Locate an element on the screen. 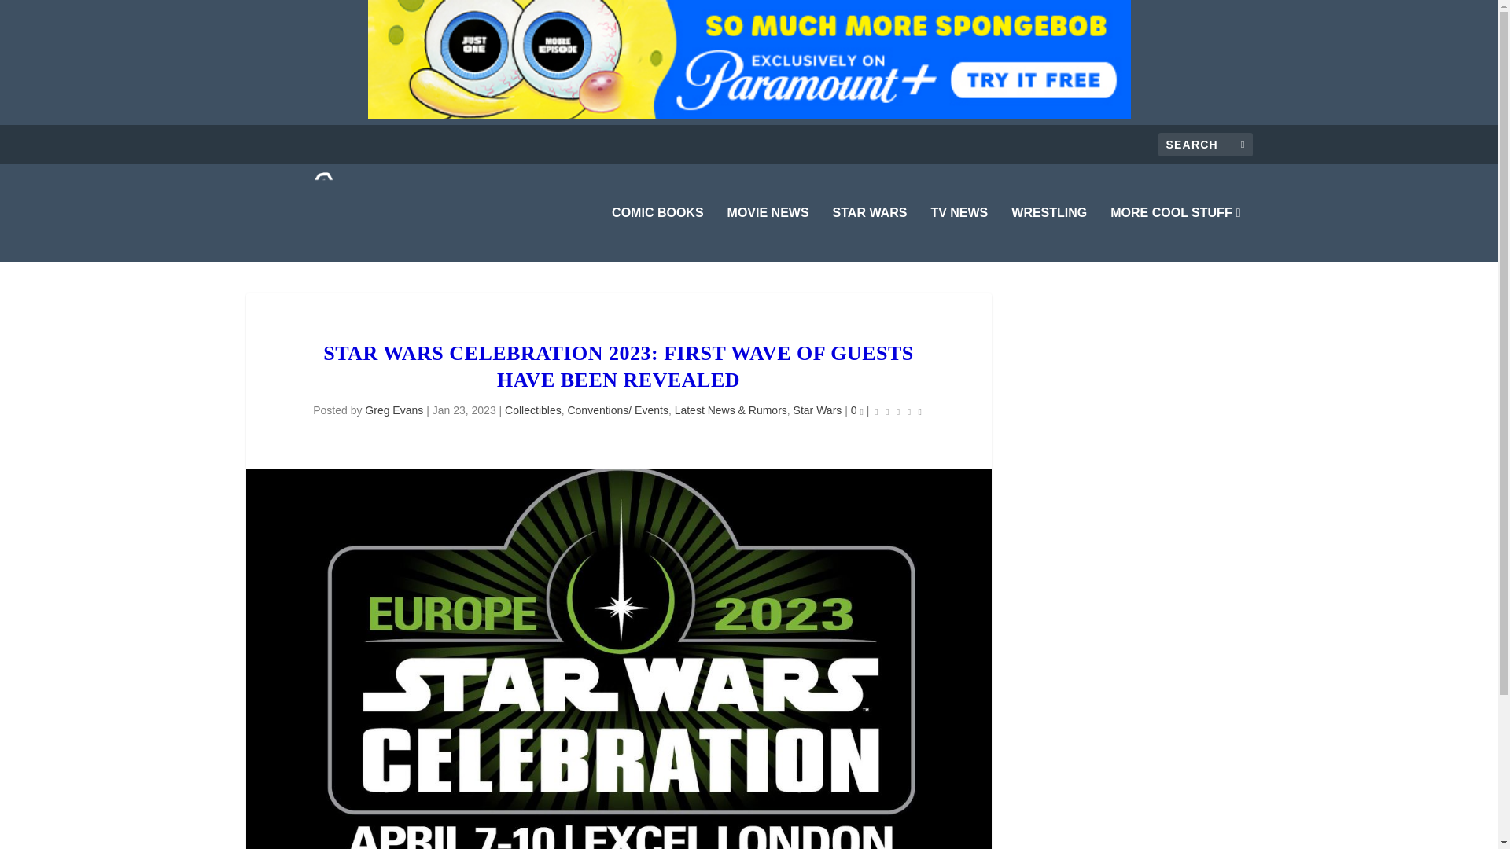 This screenshot has width=1510, height=849. MOVIE NEWS is located at coordinates (768, 234).